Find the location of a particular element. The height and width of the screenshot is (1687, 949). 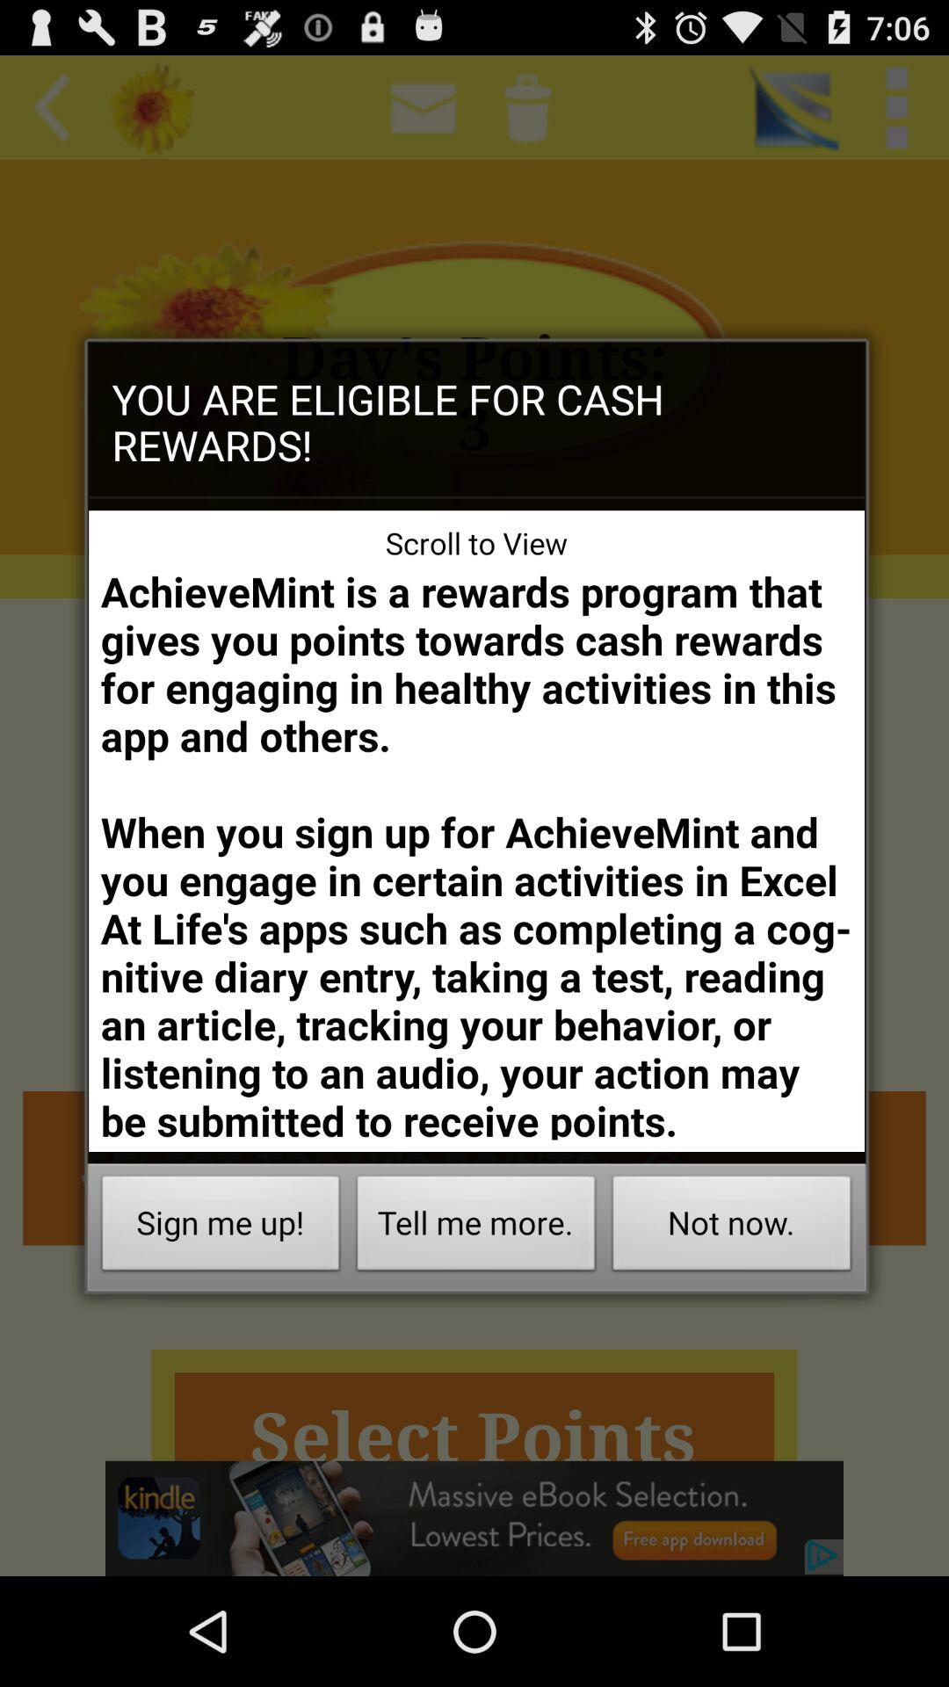

swipe until tell me more. button is located at coordinates (476, 1228).